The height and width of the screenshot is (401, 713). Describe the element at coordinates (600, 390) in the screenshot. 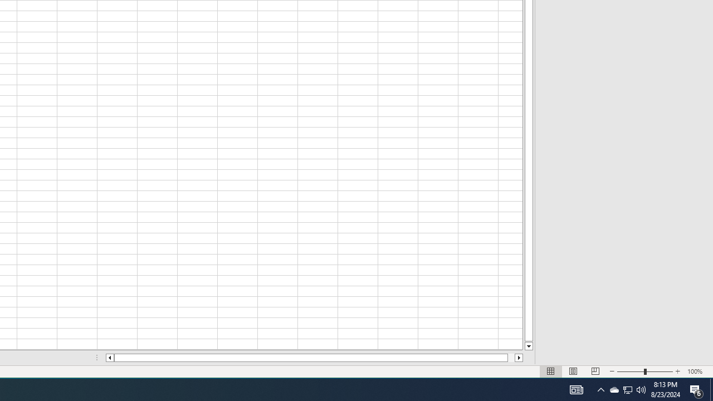

I see `Notification Chevron` at that location.